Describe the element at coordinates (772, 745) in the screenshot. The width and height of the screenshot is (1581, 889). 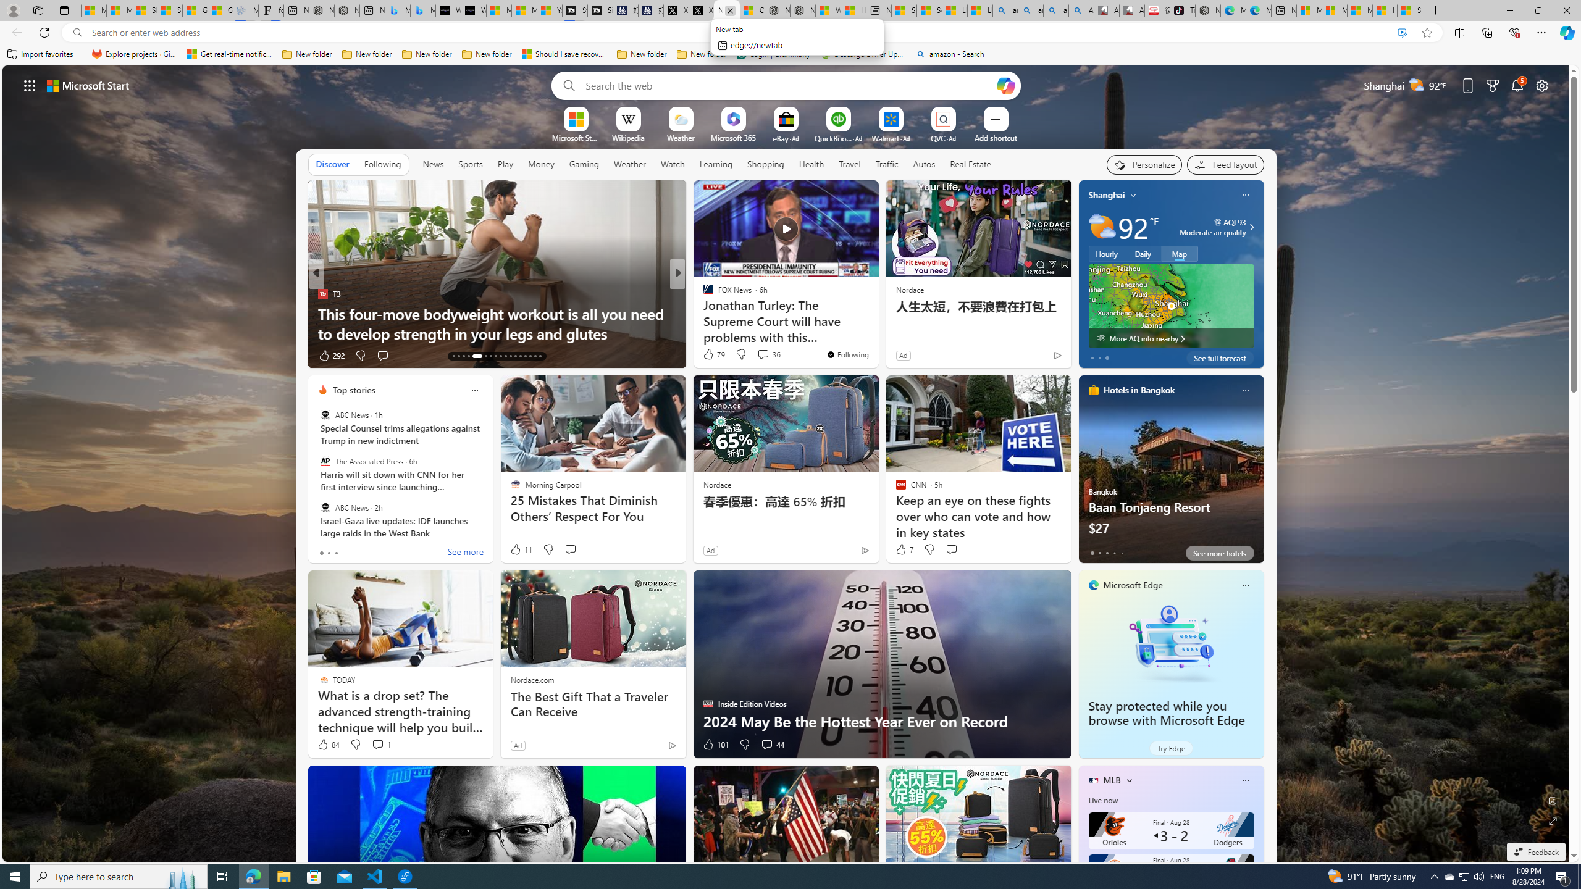
I see `View comments 44 Comment` at that location.